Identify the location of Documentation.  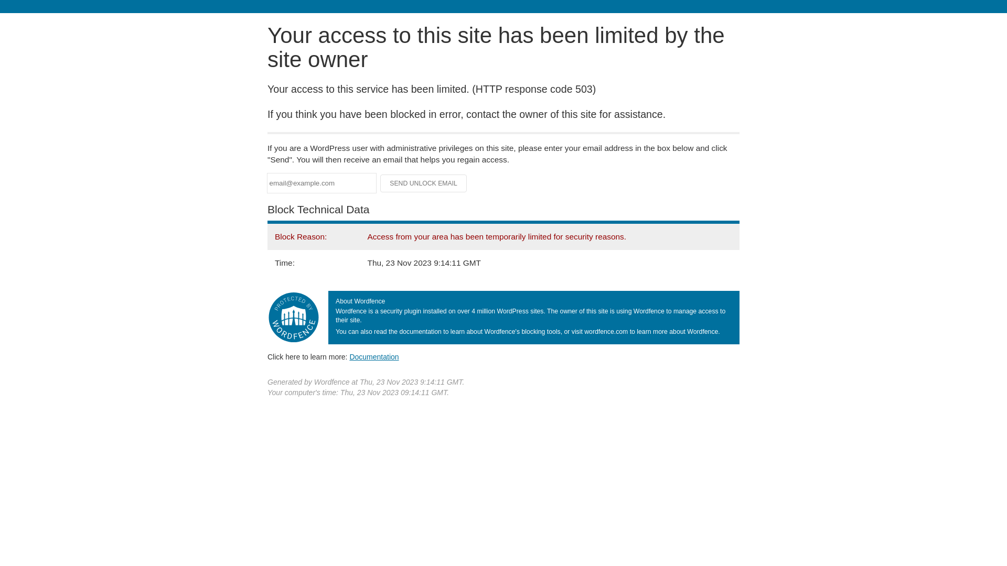
(374, 357).